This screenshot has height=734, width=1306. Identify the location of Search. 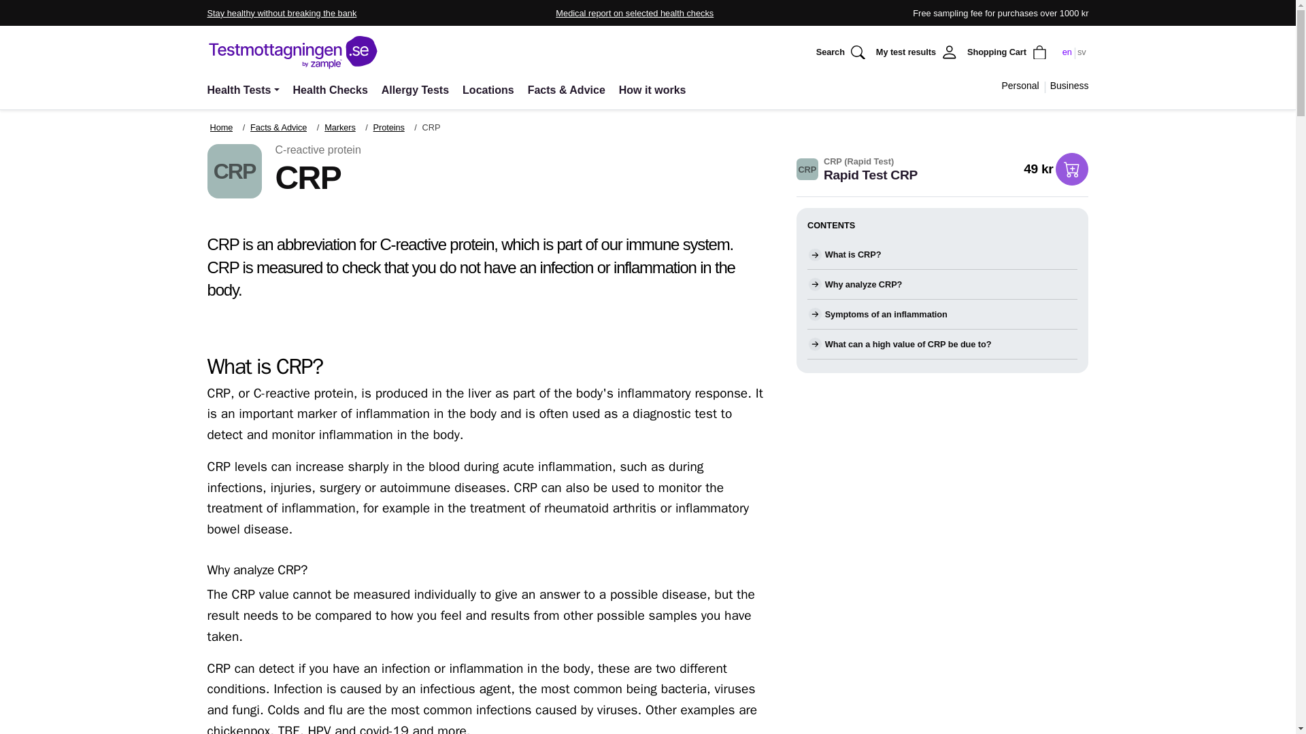
(842, 52).